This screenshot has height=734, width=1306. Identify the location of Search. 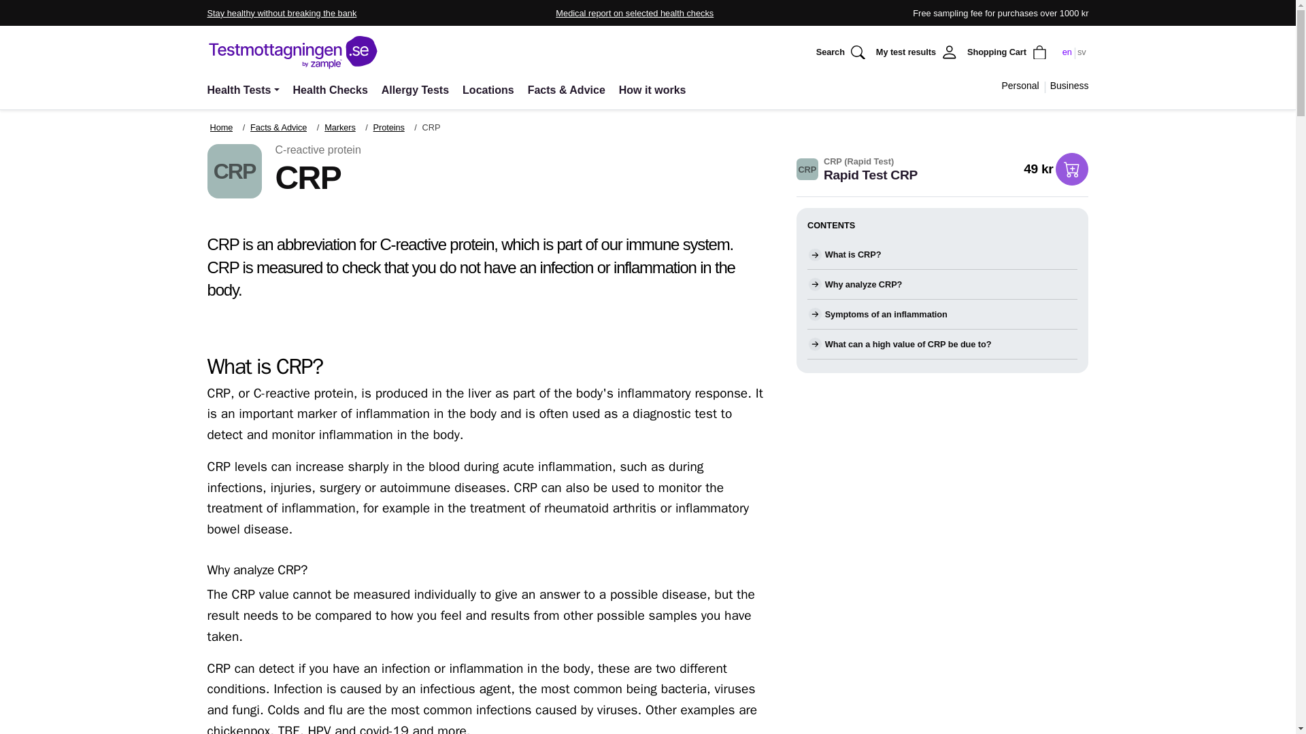
(842, 52).